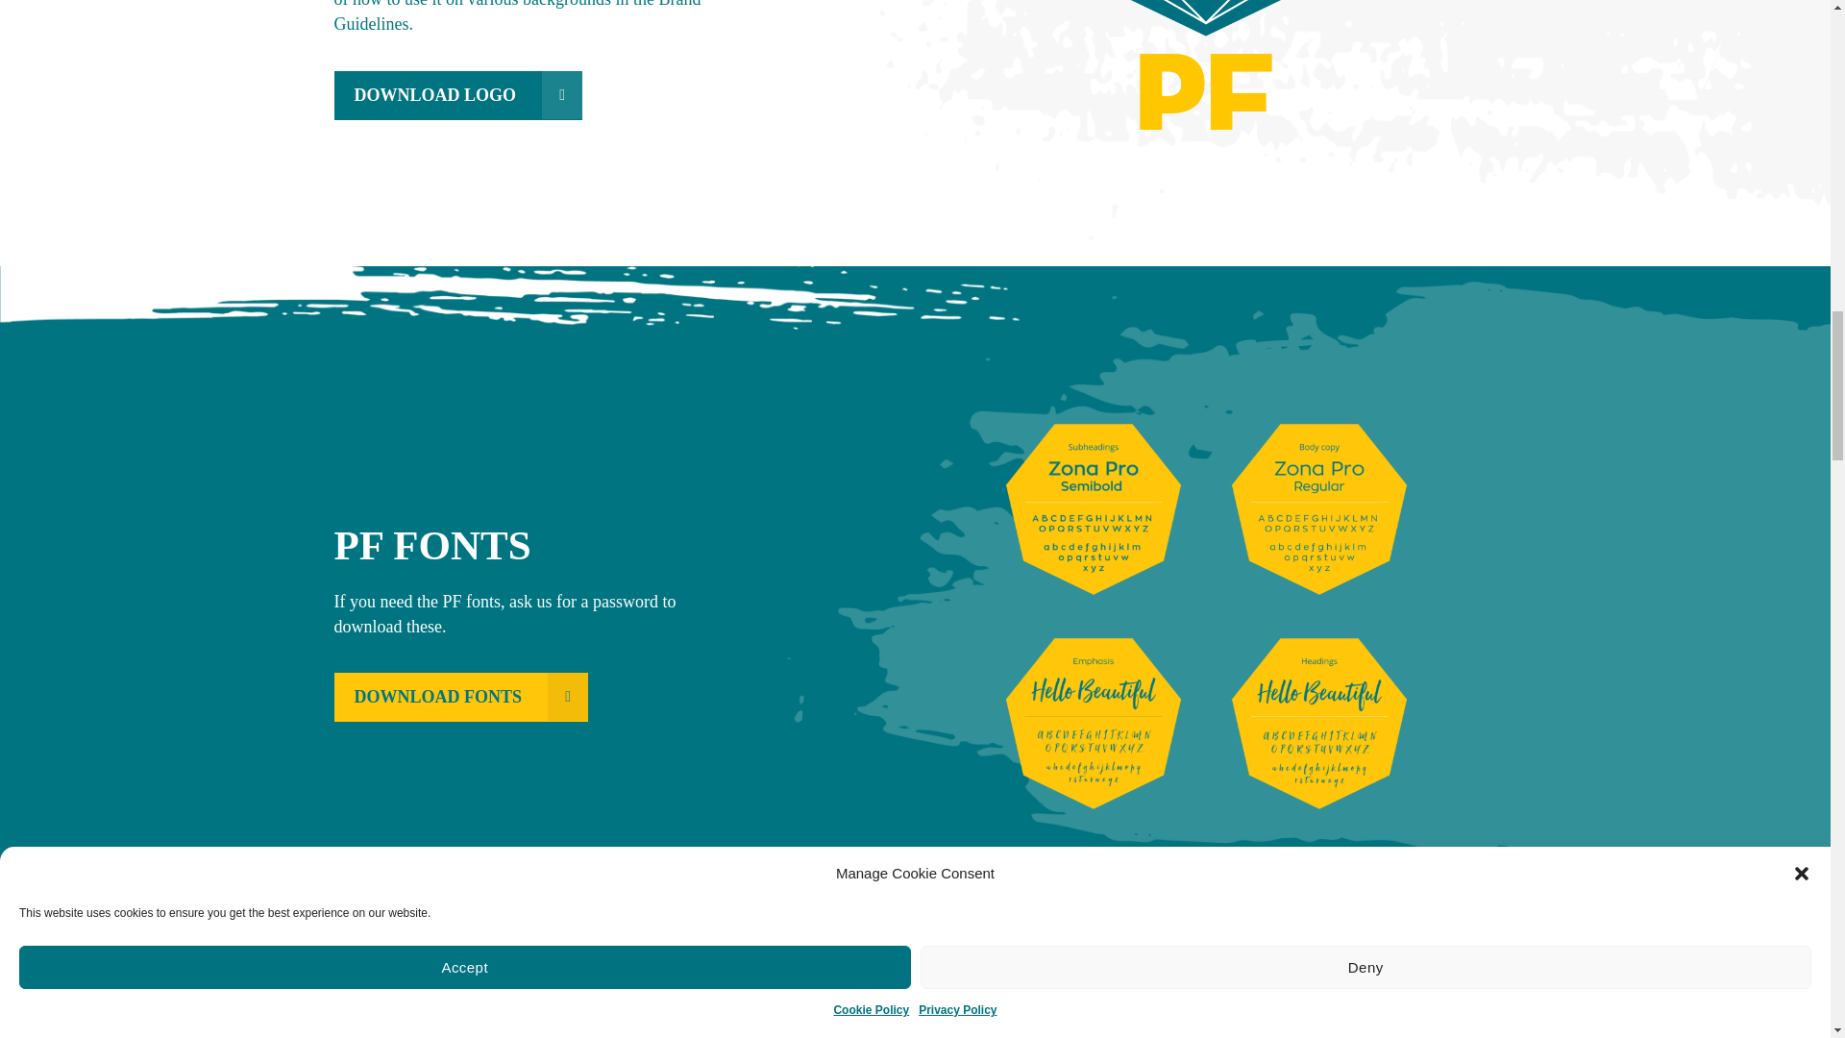 The height and width of the screenshot is (1038, 1845). Describe the element at coordinates (1206, 65) in the screenshot. I see `PF Logo` at that location.